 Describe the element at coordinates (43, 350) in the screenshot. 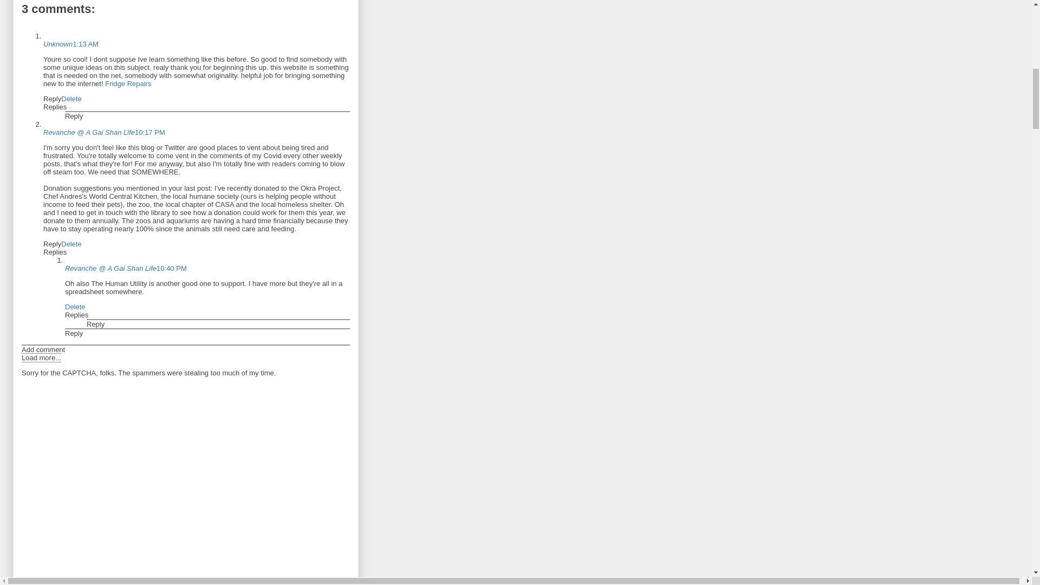

I see `Add comment` at that location.